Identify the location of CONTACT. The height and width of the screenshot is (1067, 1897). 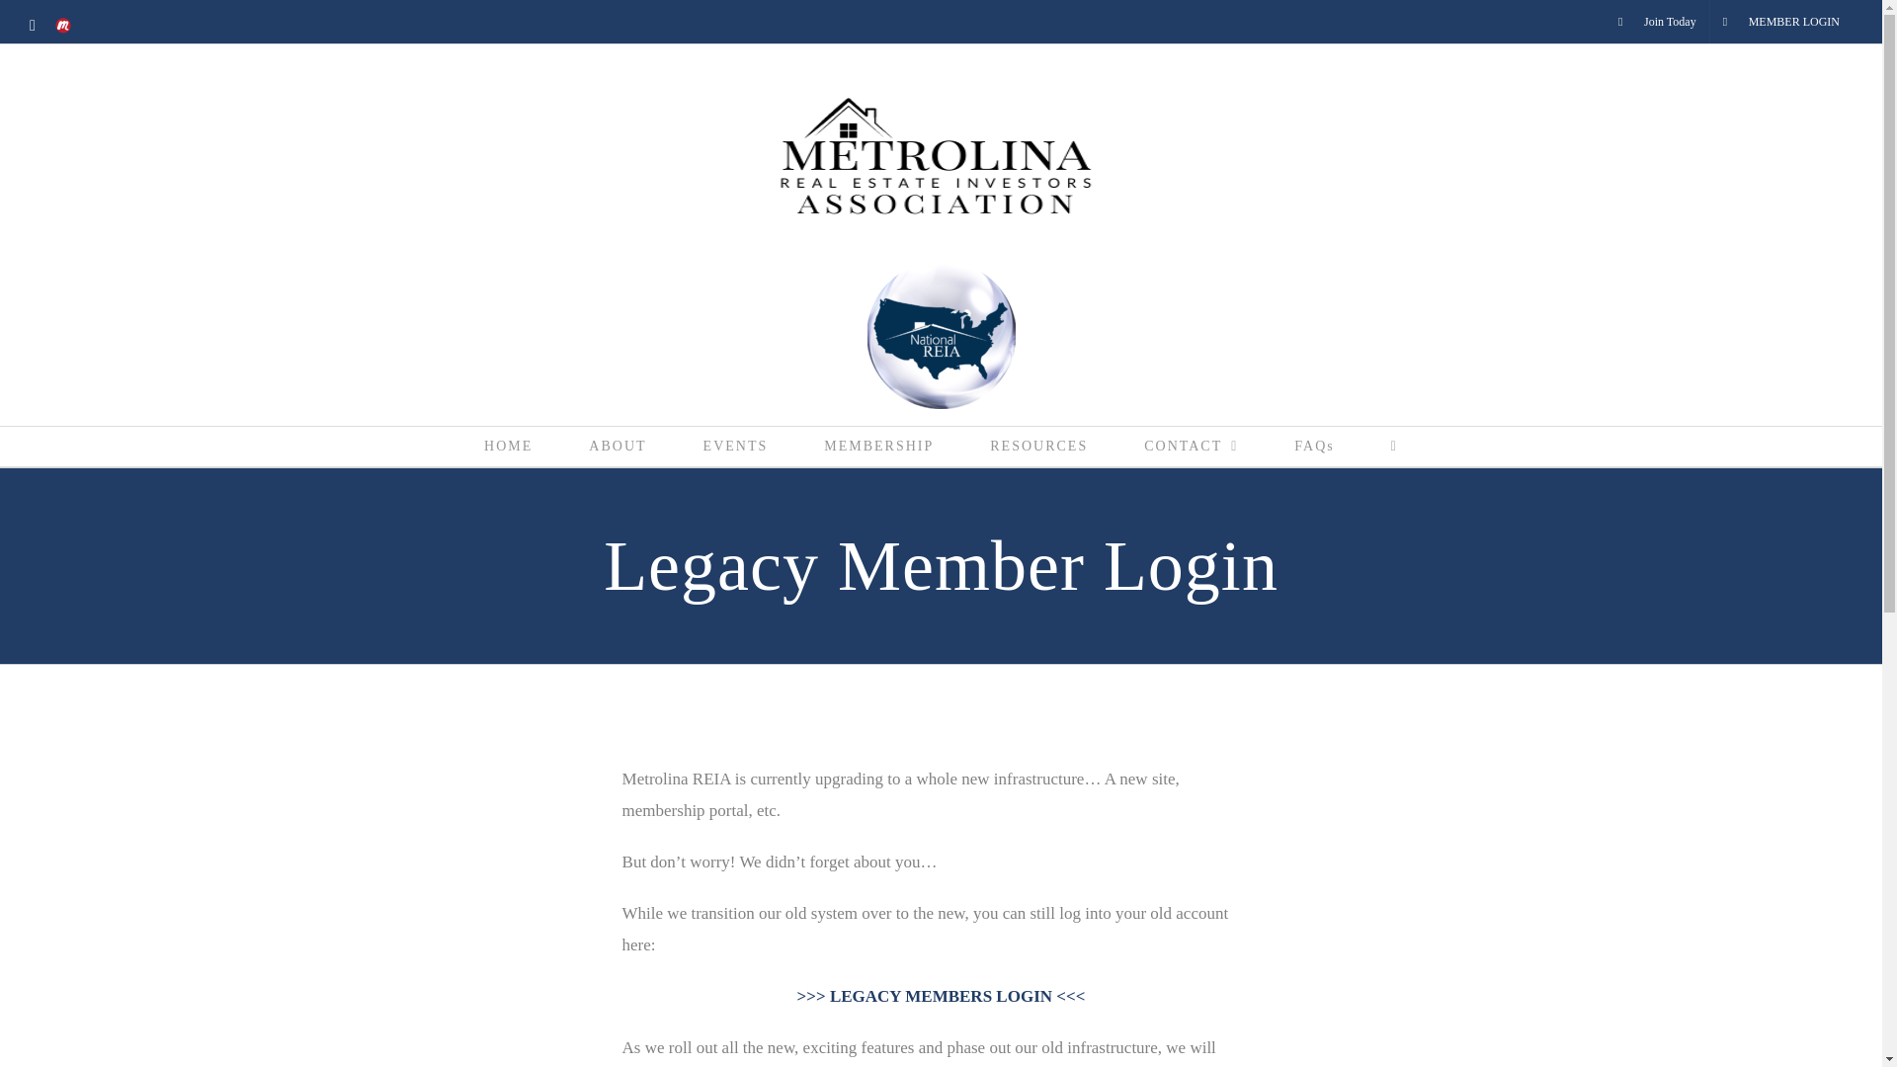
(1192, 447).